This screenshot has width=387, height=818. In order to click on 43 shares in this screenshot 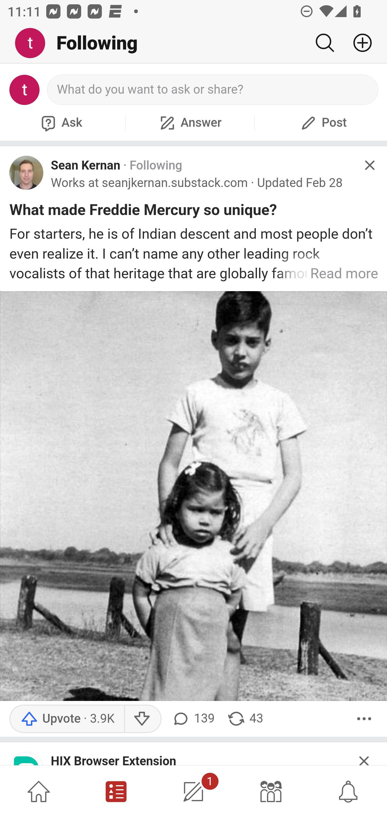, I will do `click(245, 718)`.